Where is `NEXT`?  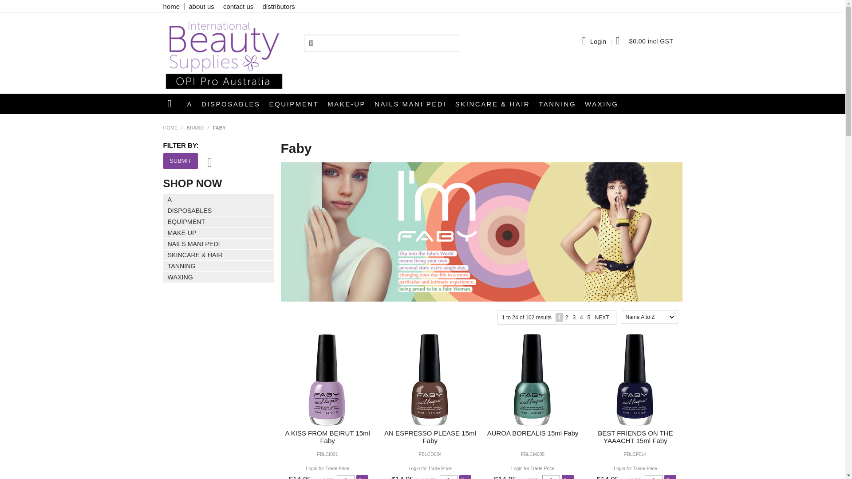 NEXT is located at coordinates (602, 318).